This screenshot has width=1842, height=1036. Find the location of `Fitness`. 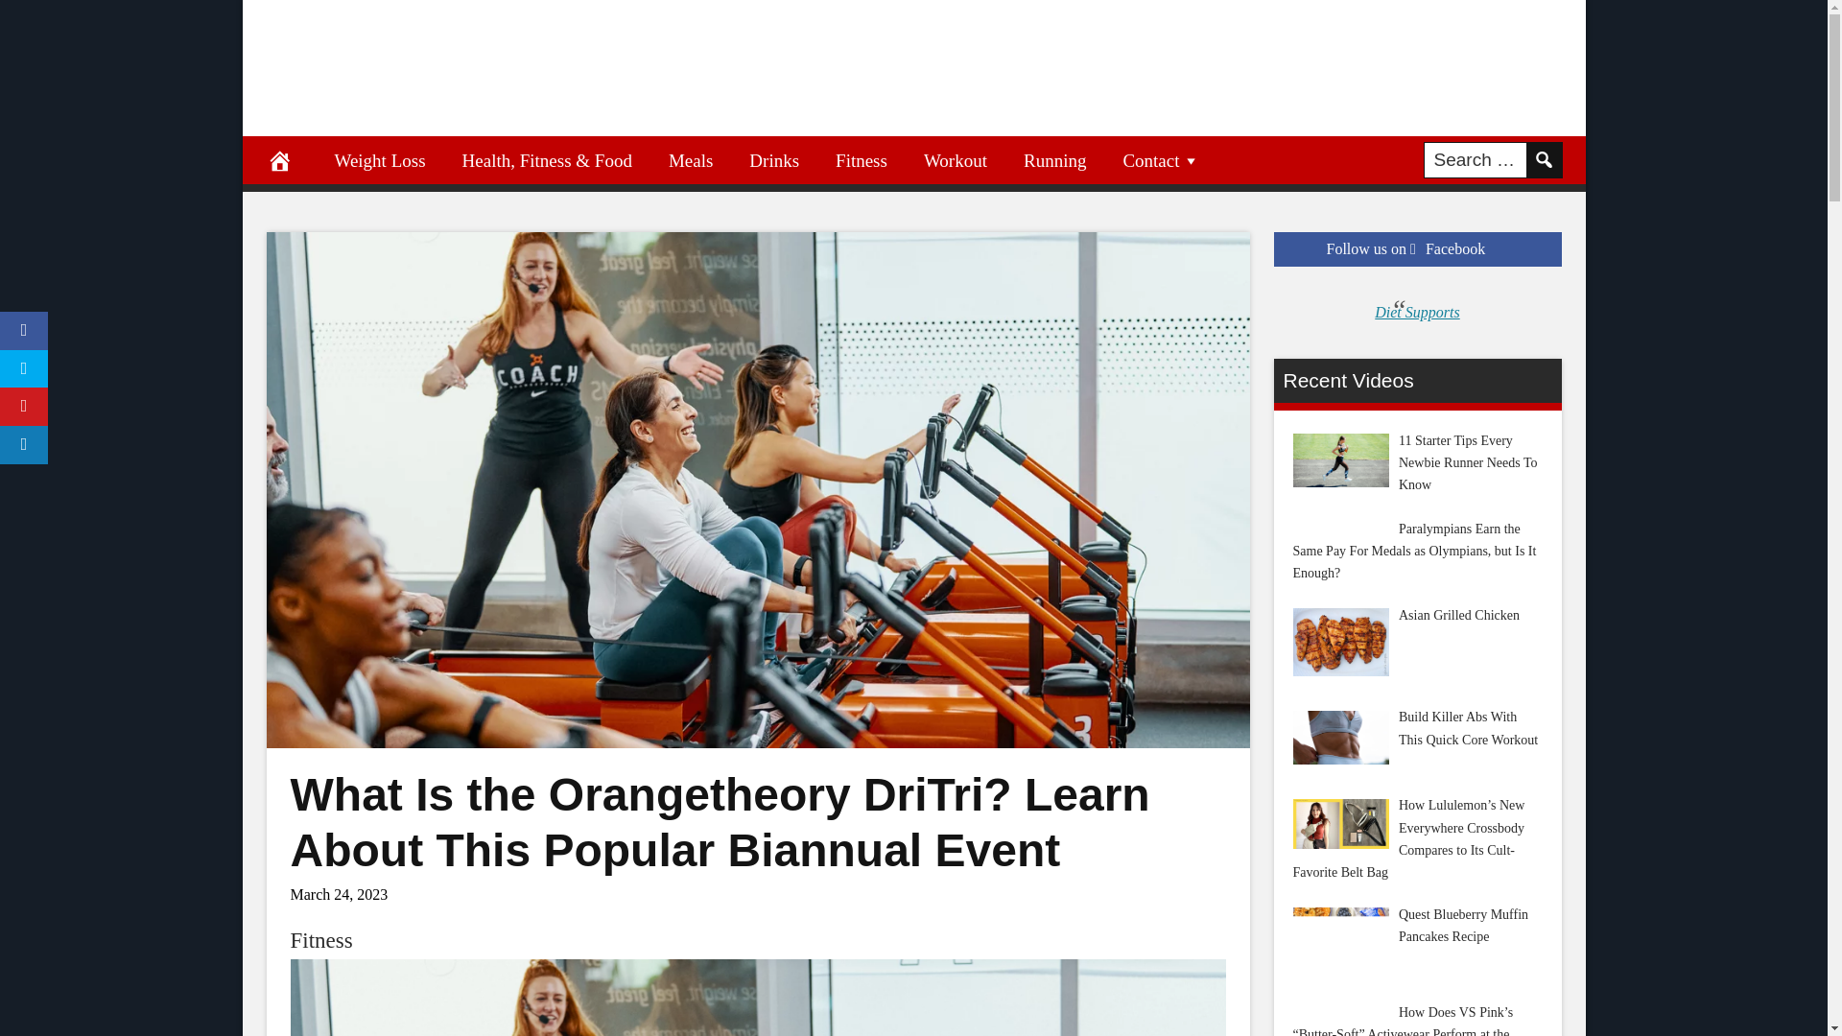

Fitness is located at coordinates (320, 940).